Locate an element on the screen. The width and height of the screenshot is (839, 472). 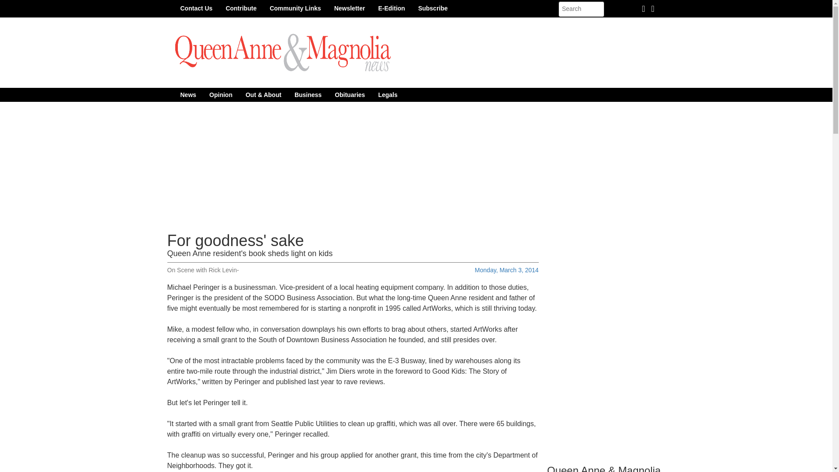
Opinion is located at coordinates (221, 94).